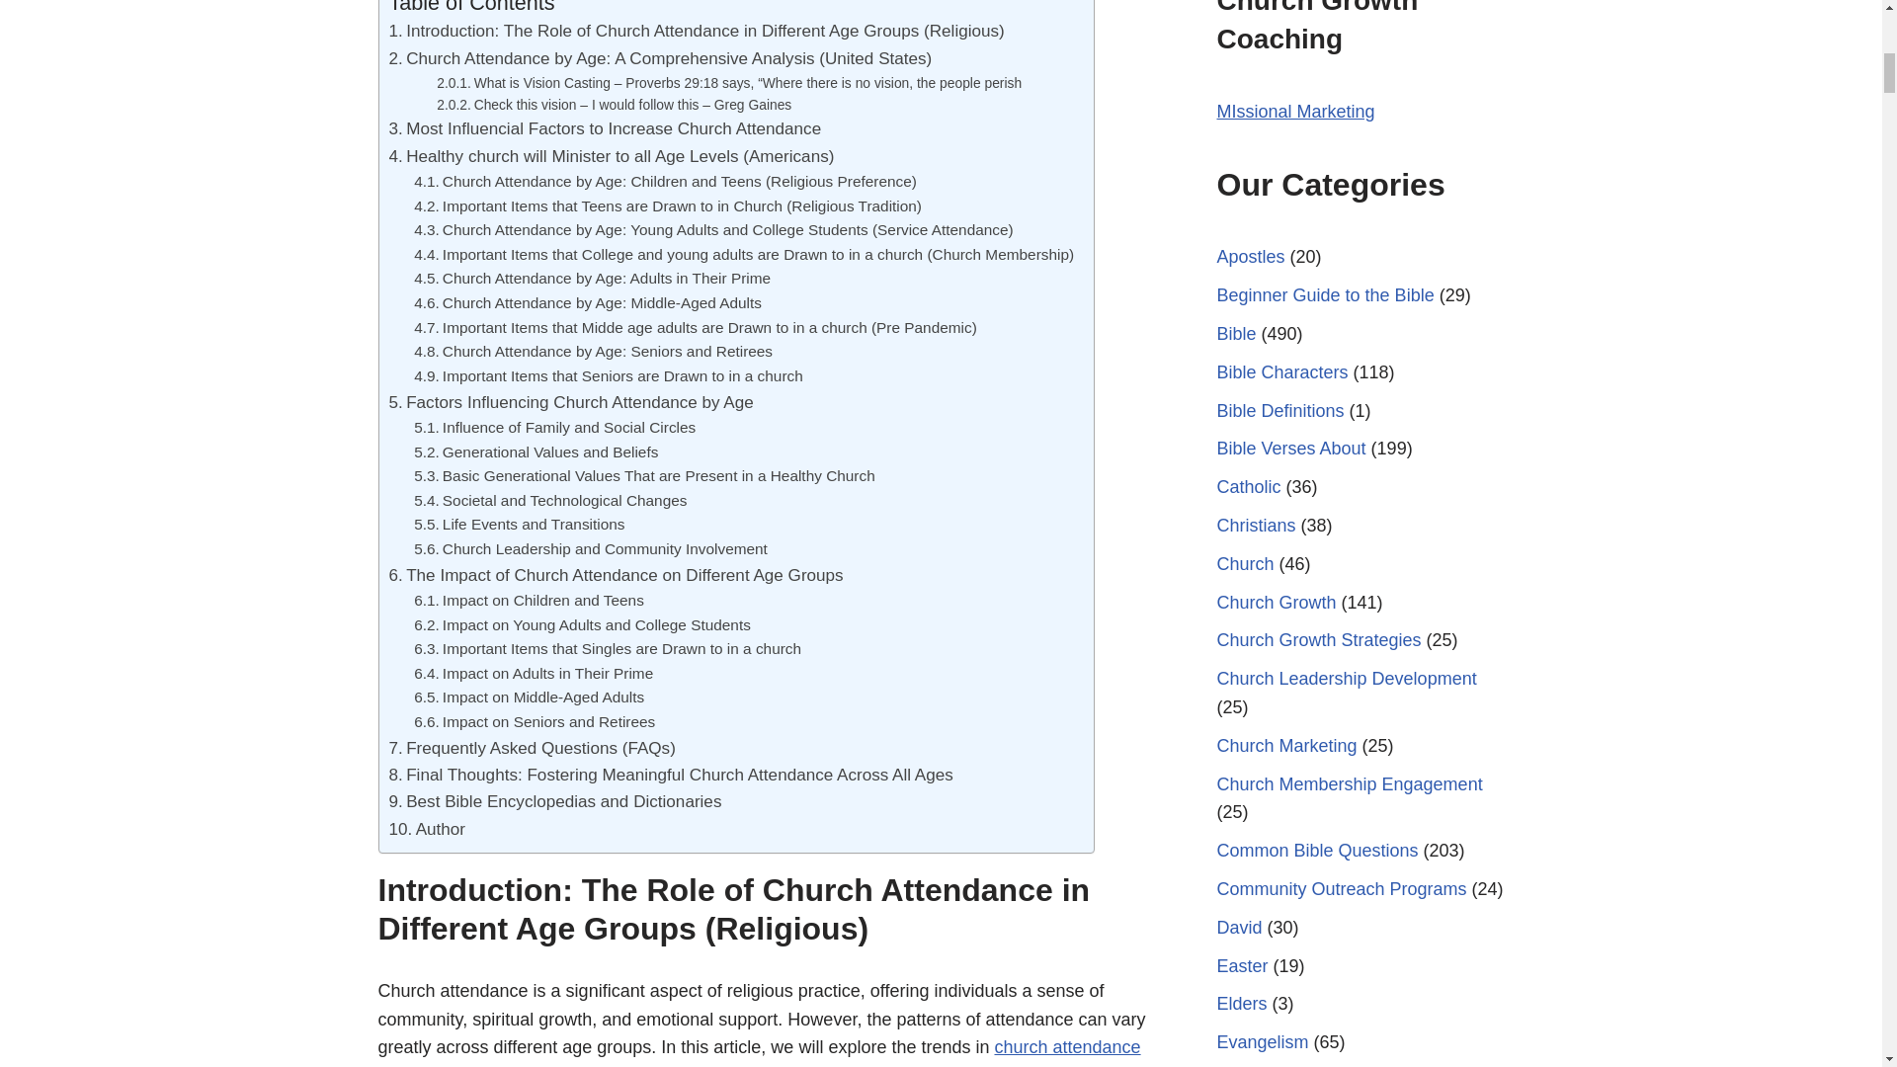 The image size is (1897, 1067). I want to click on Most Influencial Factors to Increase Church Attendance, so click(605, 152).